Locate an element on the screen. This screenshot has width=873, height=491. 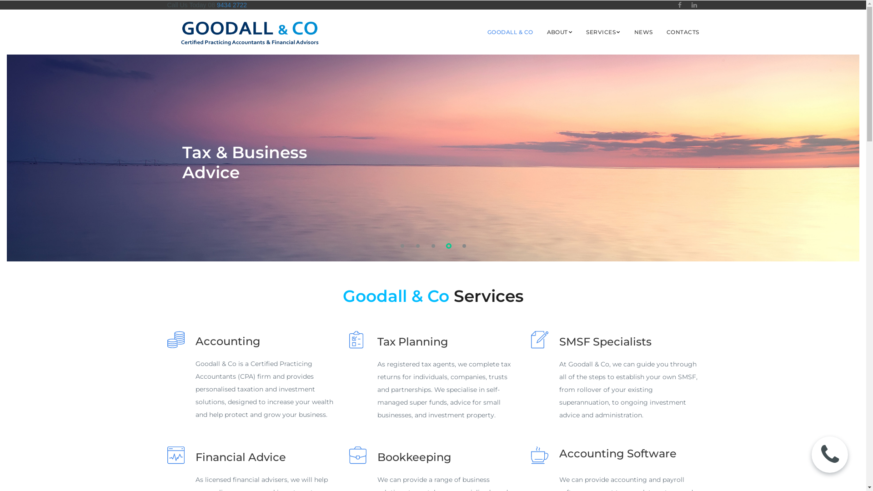
NEWS is located at coordinates (644, 32).